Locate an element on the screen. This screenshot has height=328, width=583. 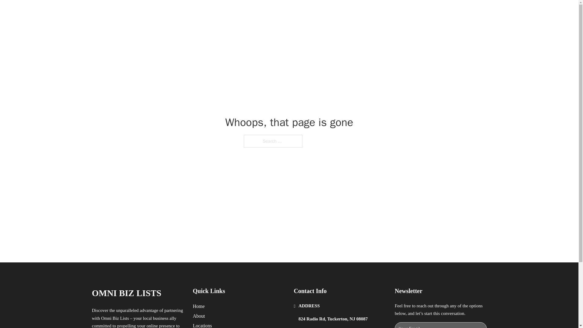
HOME is located at coordinates (368, 12).